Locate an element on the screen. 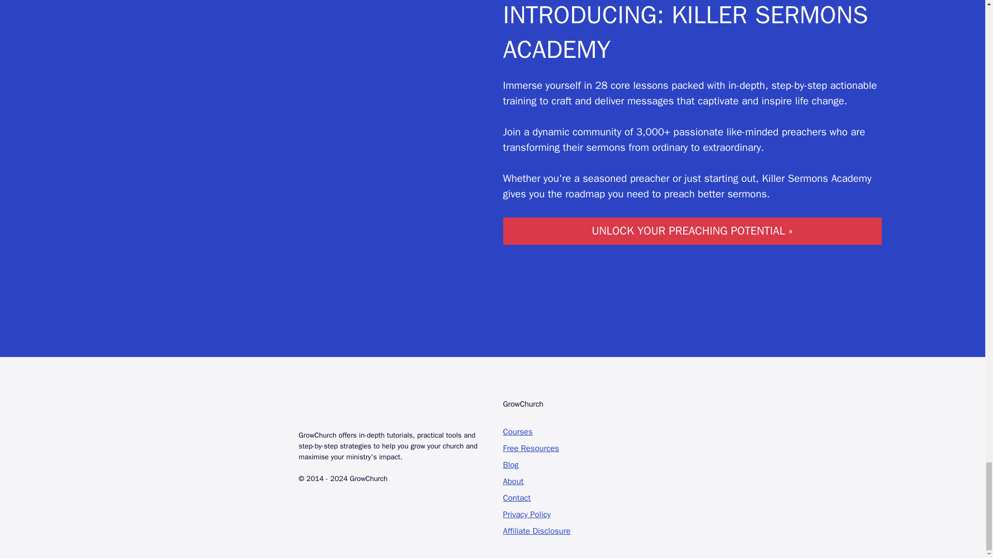 This screenshot has height=558, width=993. Contact is located at coordinates (516, 498).